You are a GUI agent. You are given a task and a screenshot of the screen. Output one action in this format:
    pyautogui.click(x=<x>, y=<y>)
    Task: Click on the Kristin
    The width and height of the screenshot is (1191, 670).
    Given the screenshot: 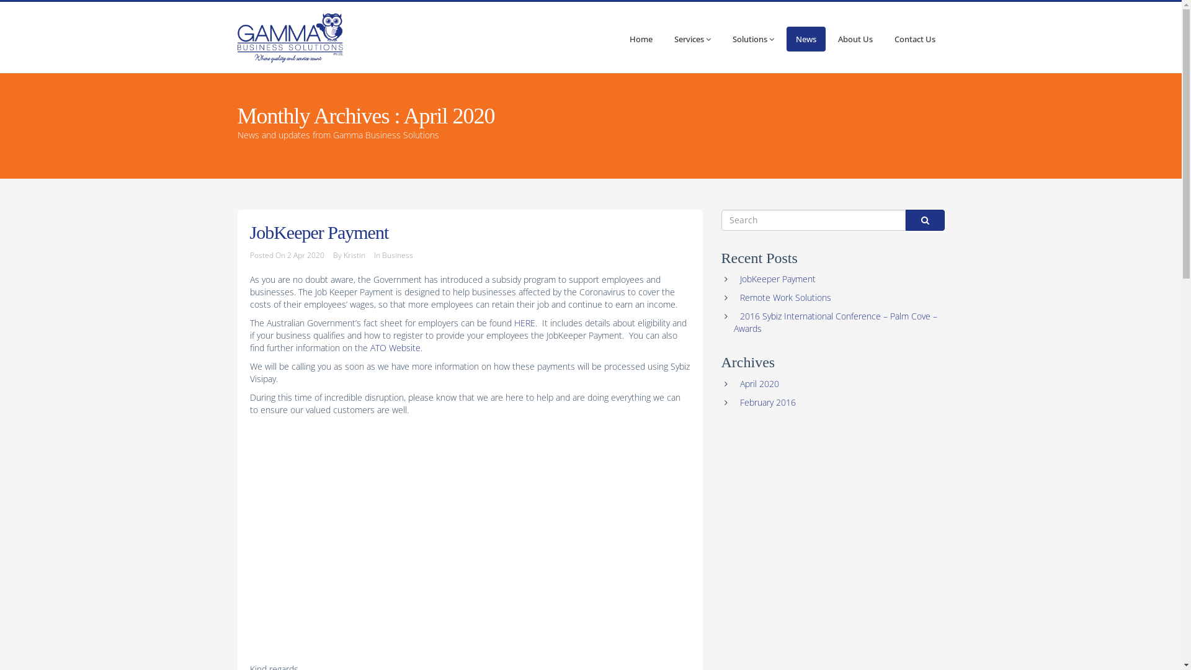 What is the action you would take?
    pyautogui.click(x=355, y=256)
    